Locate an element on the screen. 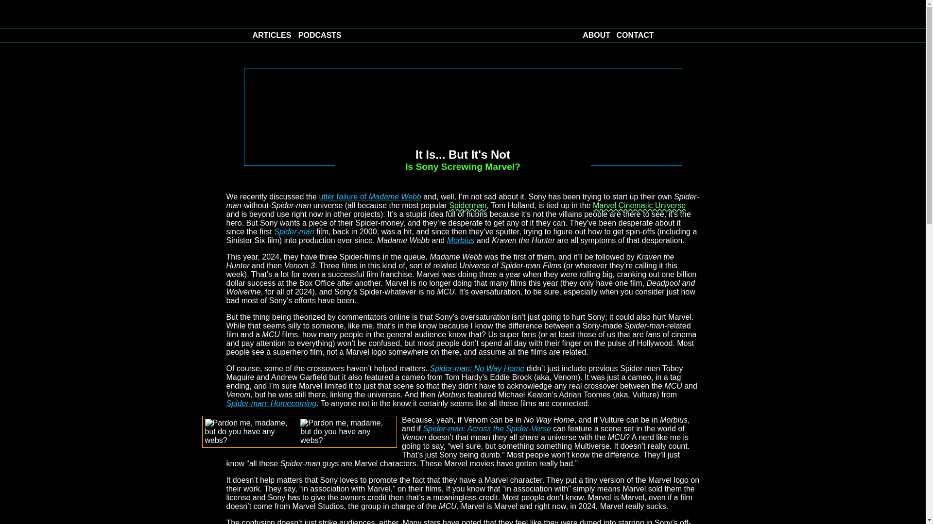  Podcasts is located at coordinates (320, 35).